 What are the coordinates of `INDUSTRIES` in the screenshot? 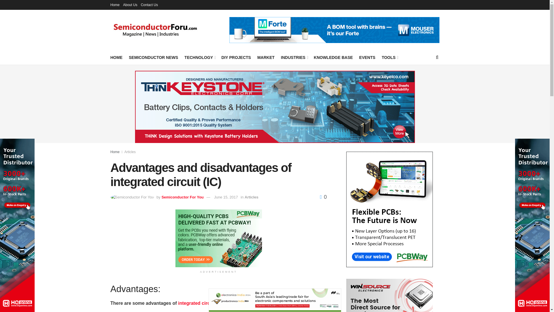 It's located at (294, 57).